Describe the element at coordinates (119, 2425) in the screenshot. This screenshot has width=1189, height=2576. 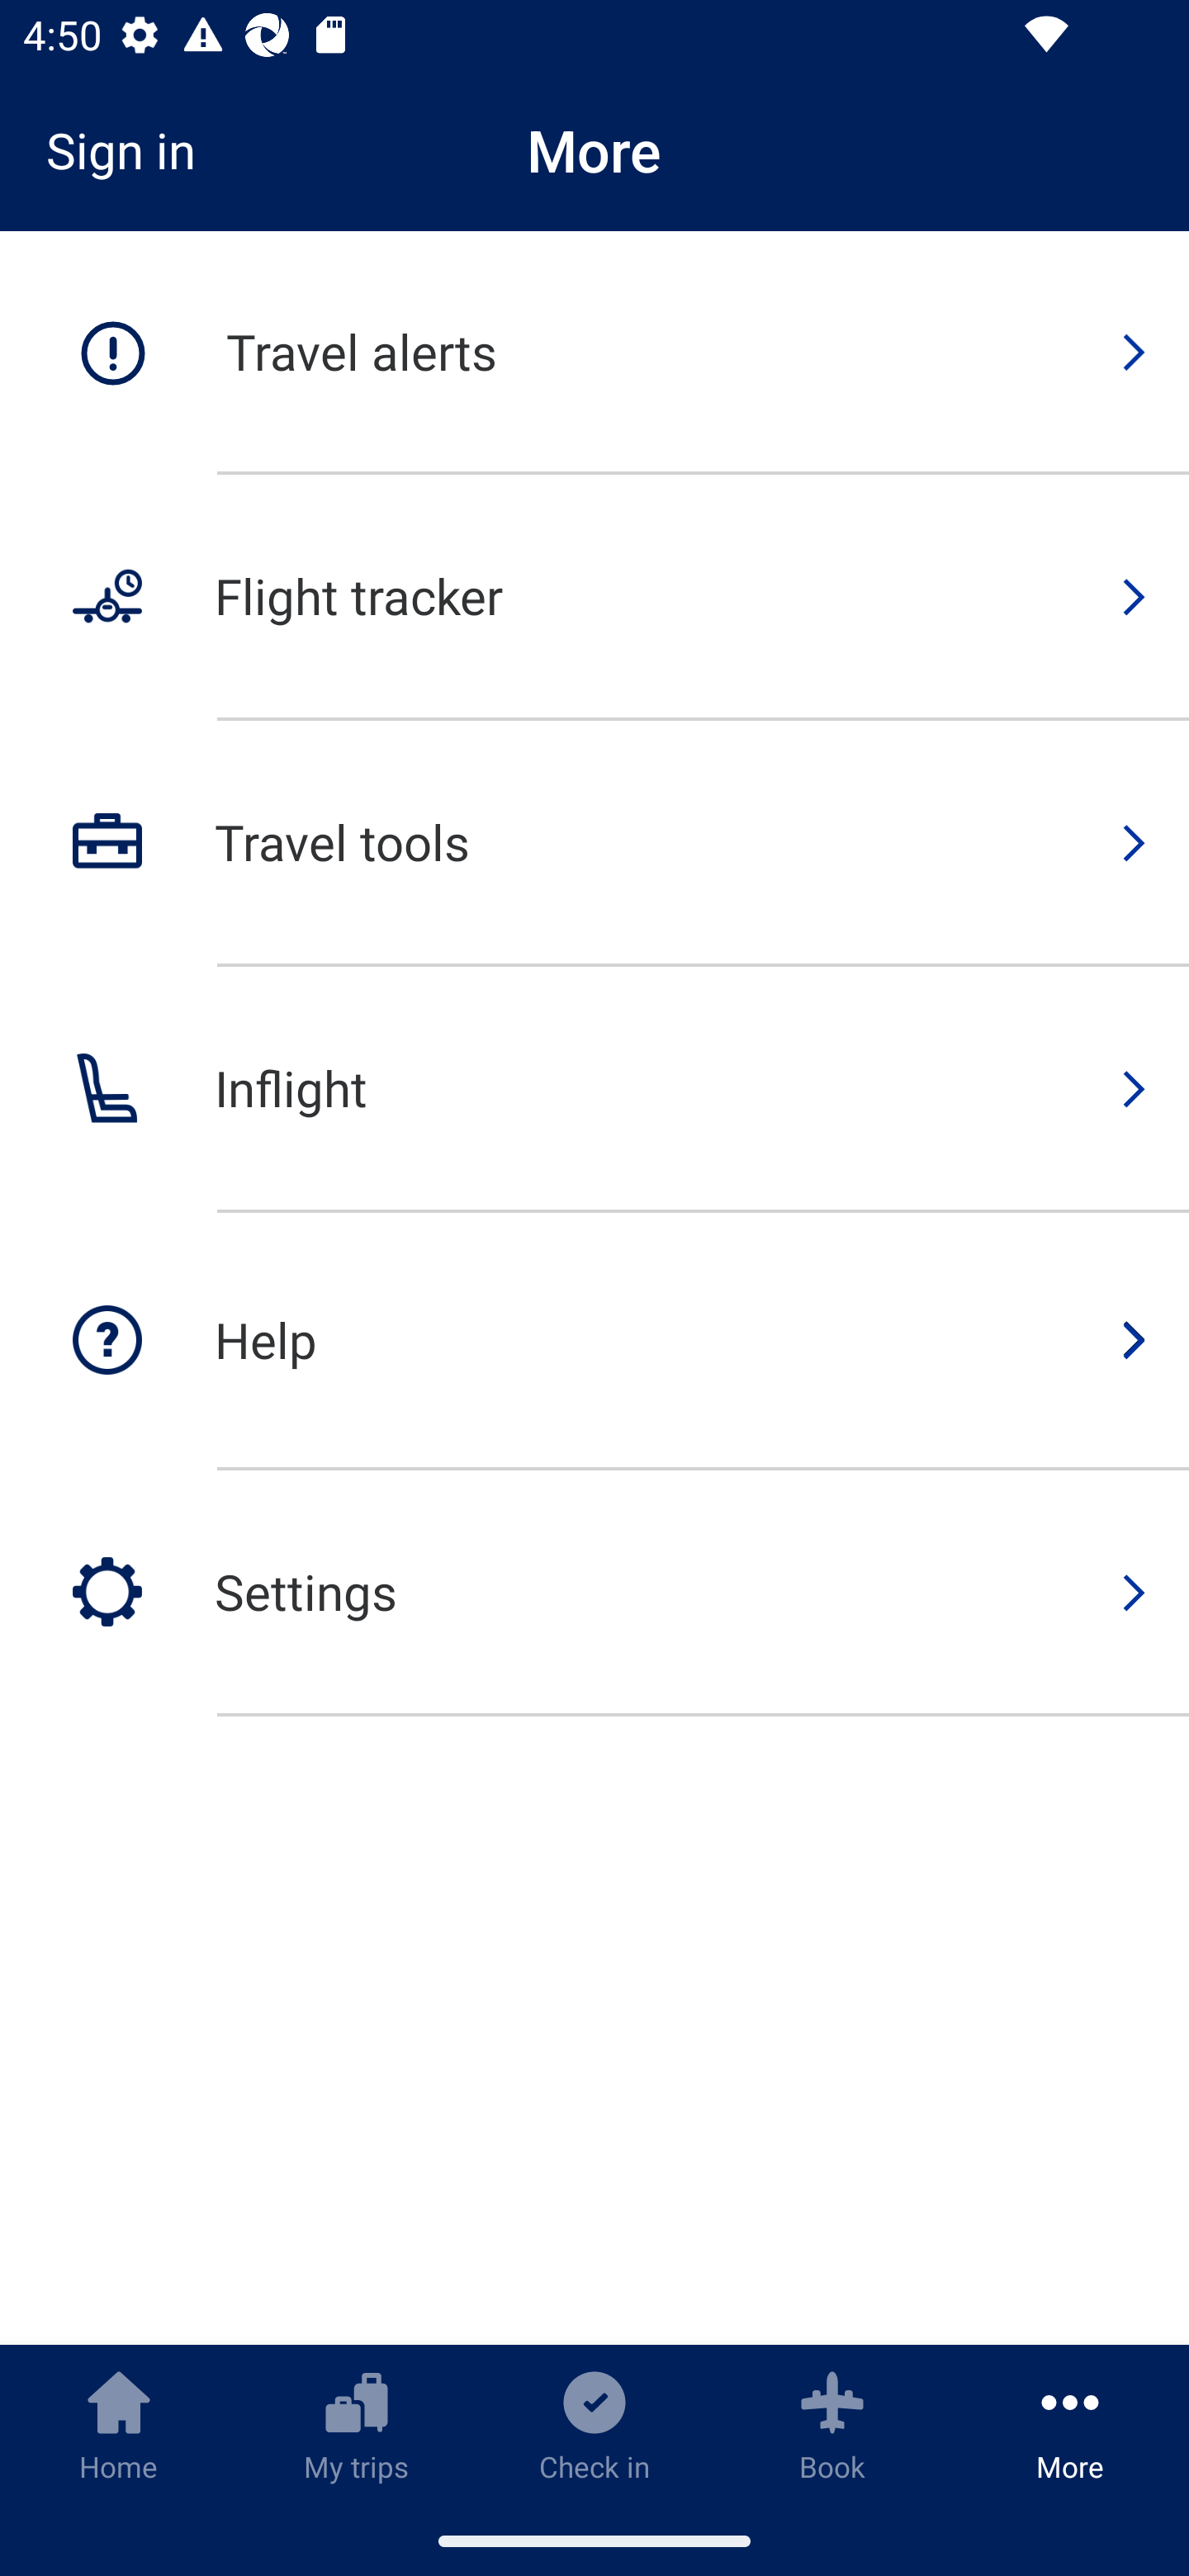
I see `Home` at that location.